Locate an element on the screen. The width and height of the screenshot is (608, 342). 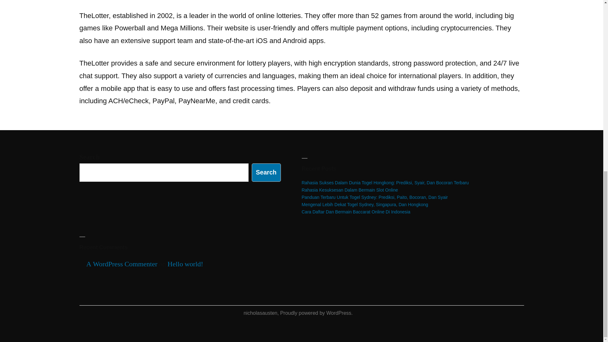
A WordPress Commenter is located at coordinates (122, 264).